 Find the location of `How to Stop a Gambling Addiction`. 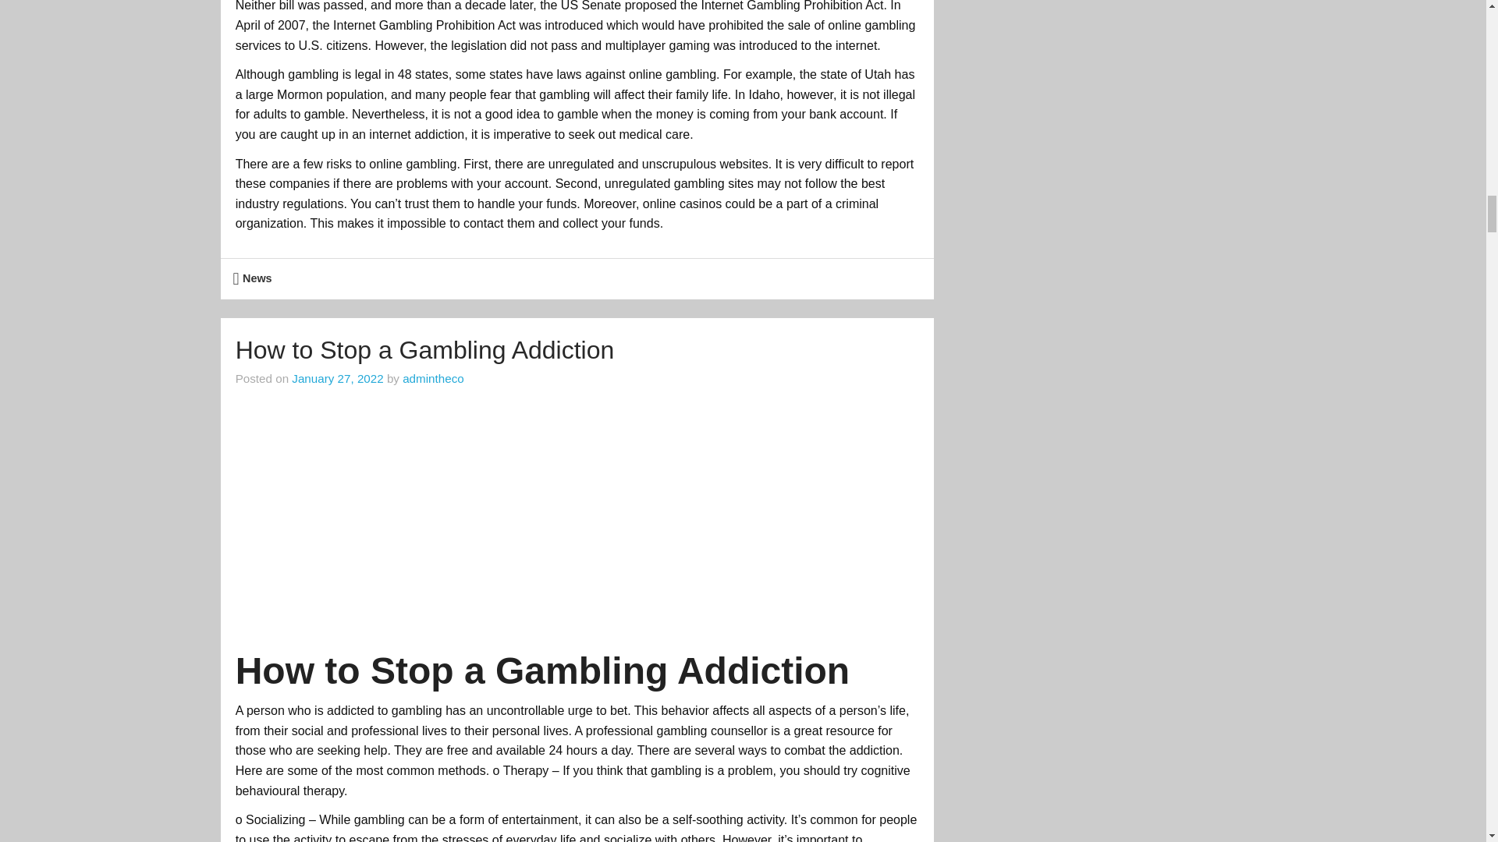

How to Stop a Gambling Addiction is located at coordinates (424, 349).